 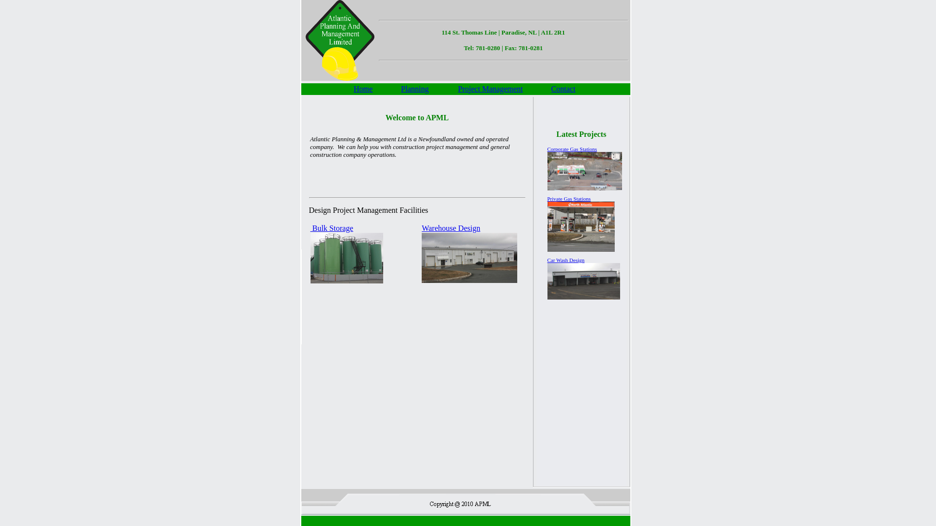 I want to click on Contact, so click(x=564, y=89).